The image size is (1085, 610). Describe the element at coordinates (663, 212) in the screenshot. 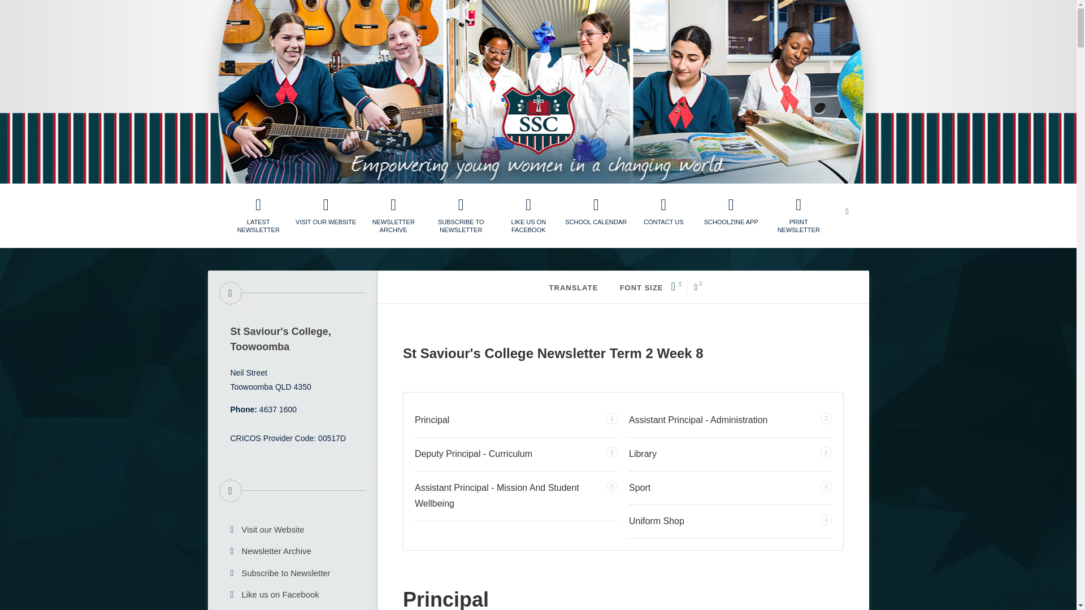

I see `Contact Us` at that location.